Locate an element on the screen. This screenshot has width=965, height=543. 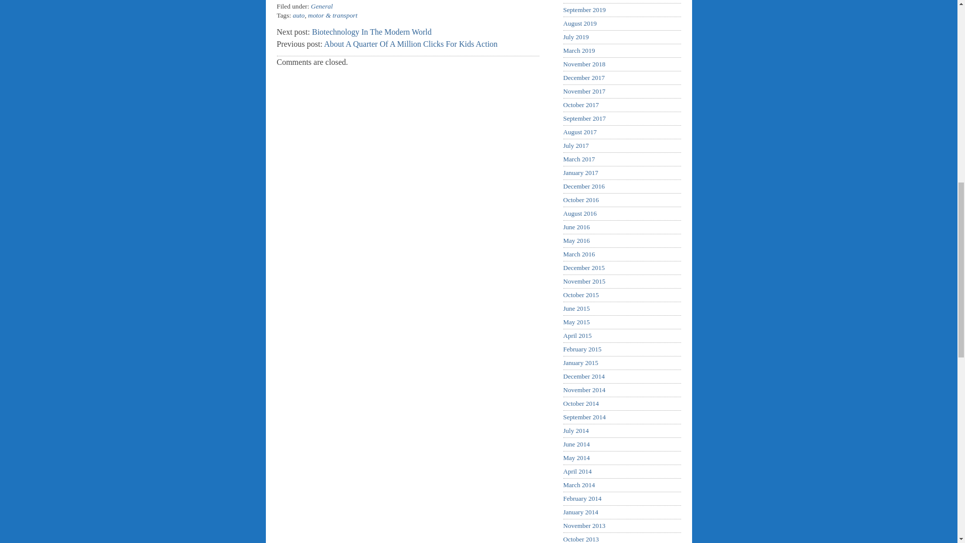
Biotechnology In The Modern World is located at coordinates (371, 32).